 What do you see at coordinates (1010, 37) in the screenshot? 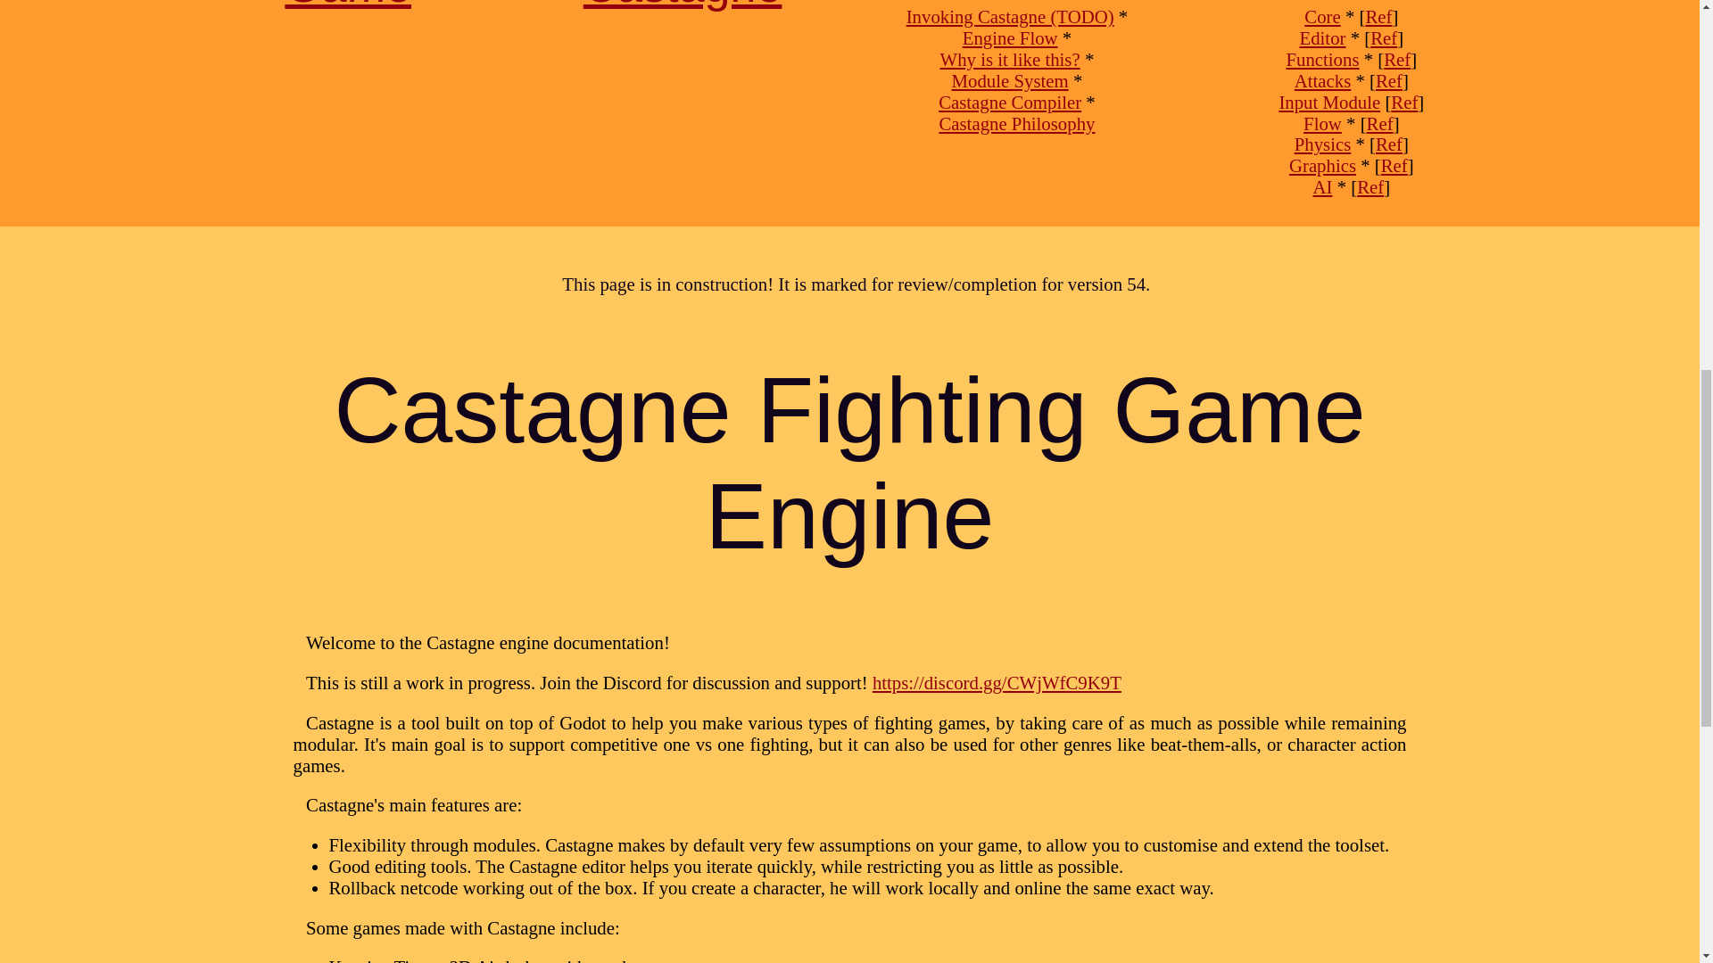
I see `Engine Flow` at bounding box center [1010, 37].